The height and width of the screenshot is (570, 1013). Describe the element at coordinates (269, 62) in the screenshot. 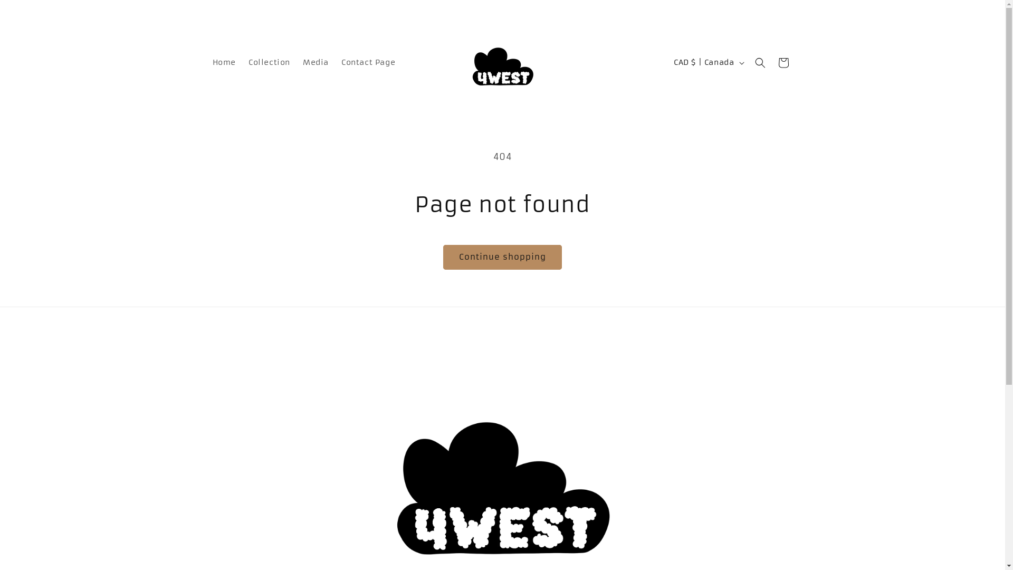

I see `Collection` at that location.